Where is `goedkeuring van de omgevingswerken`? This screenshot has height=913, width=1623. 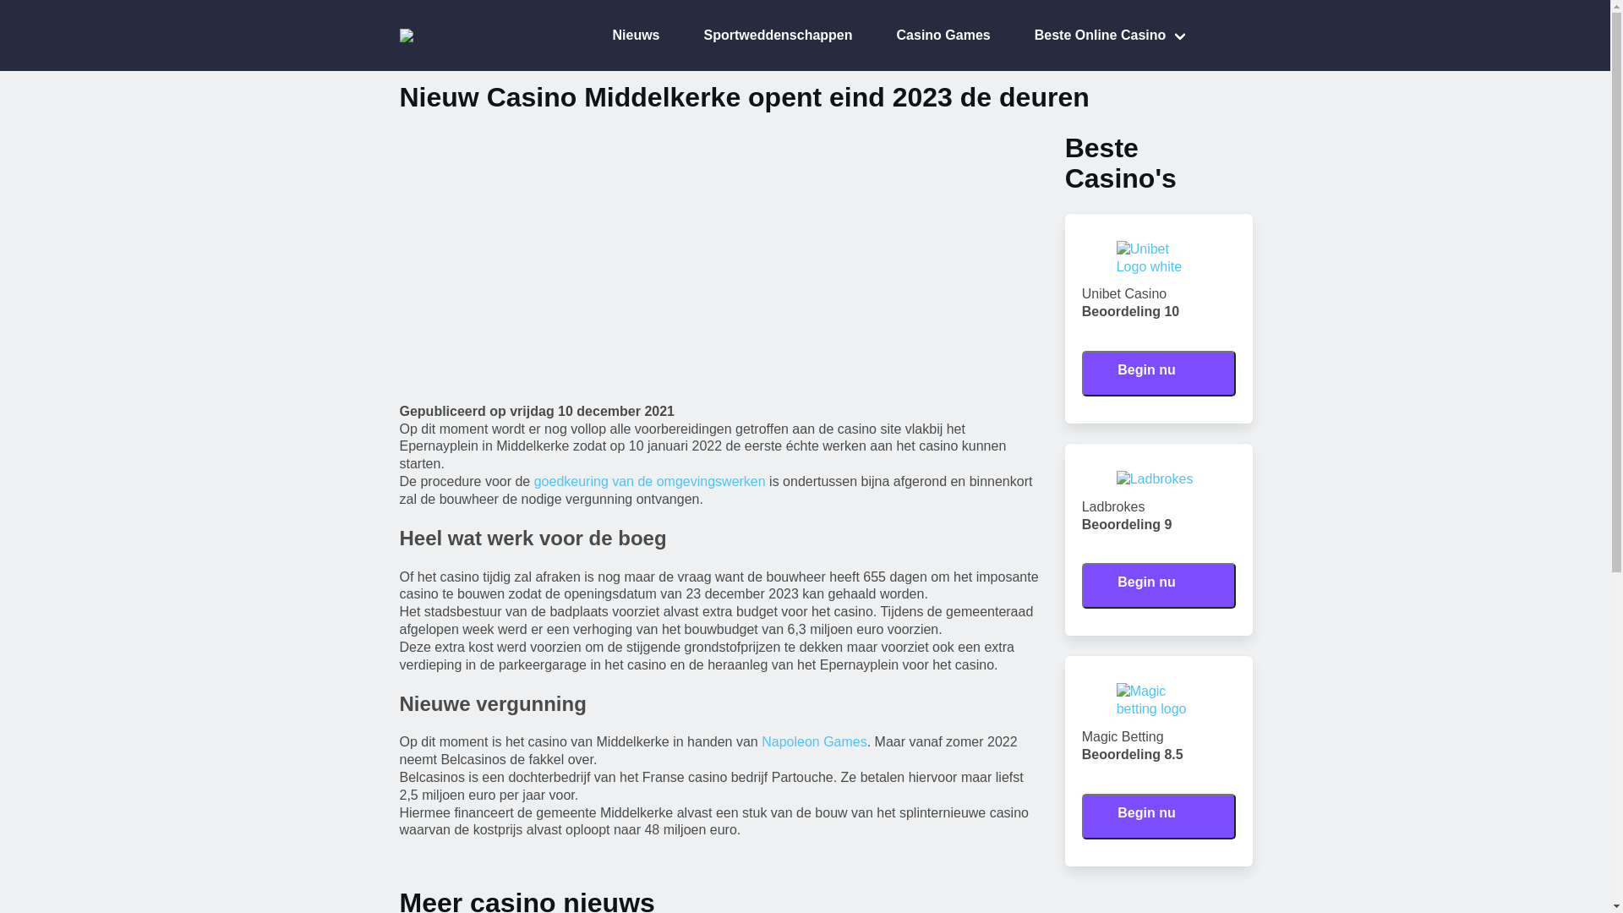 goedkeuring van de omgevingswerken is located at coordinates (650, 482).